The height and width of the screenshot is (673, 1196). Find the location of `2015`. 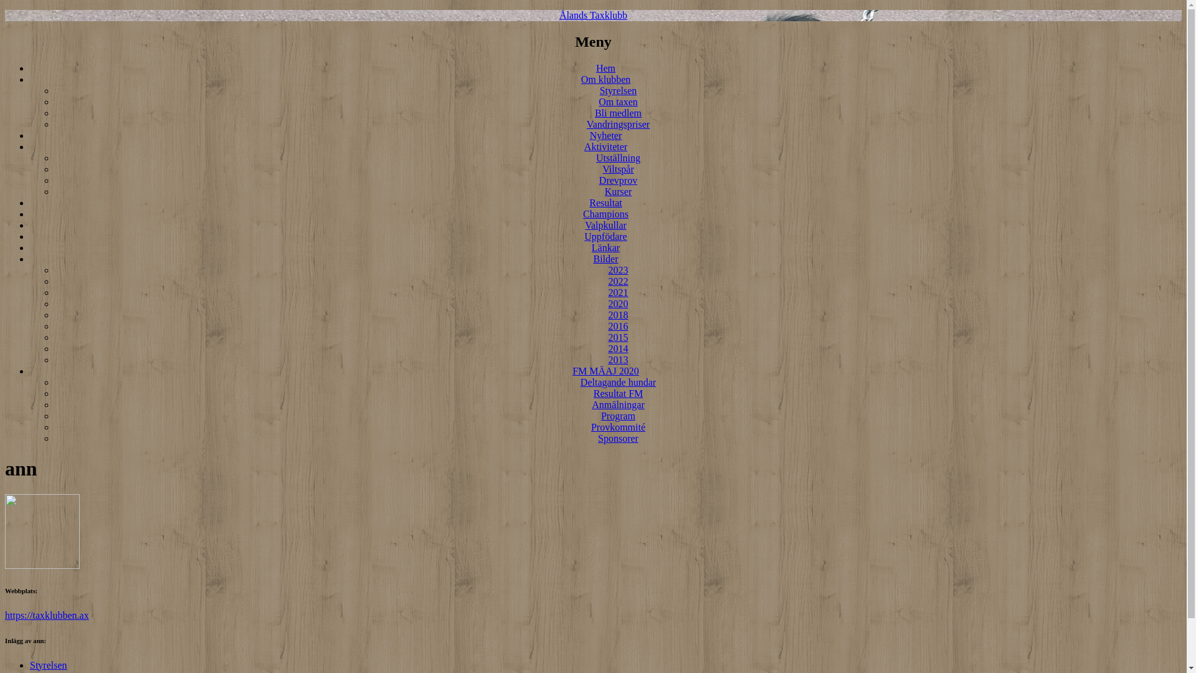

2015 is located at coordinates (618, 338).